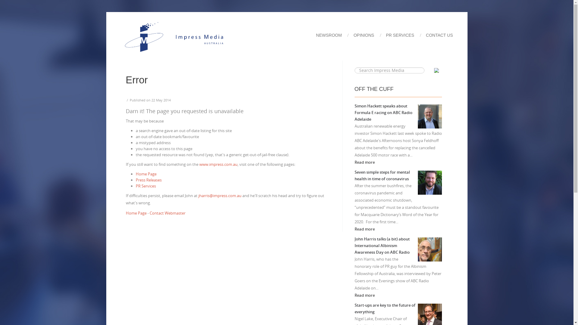 This screenshot has width=578, height=325. I want to click on Contact Webmaster, so click(167, 213).